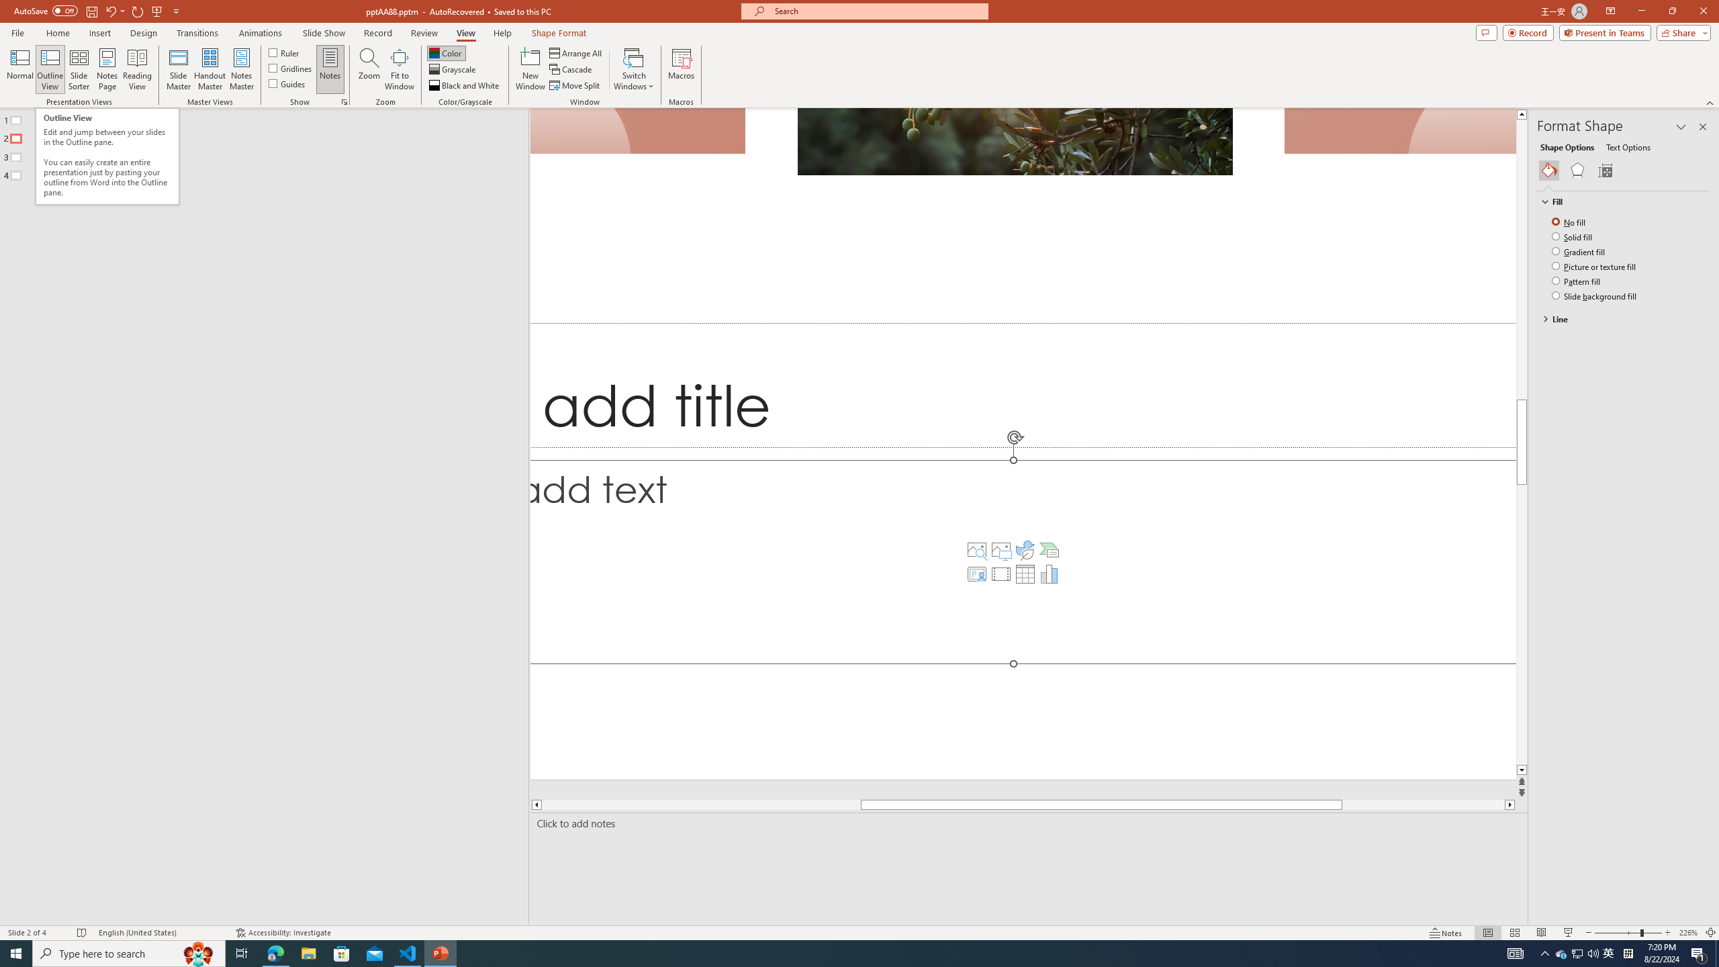 The width and height of the screenshot is (1719, 967). What do you see at coordinates (639, 132) in the screenshot?
I see `Camera 13, No camera detected.` at bounding box center [639, 132].